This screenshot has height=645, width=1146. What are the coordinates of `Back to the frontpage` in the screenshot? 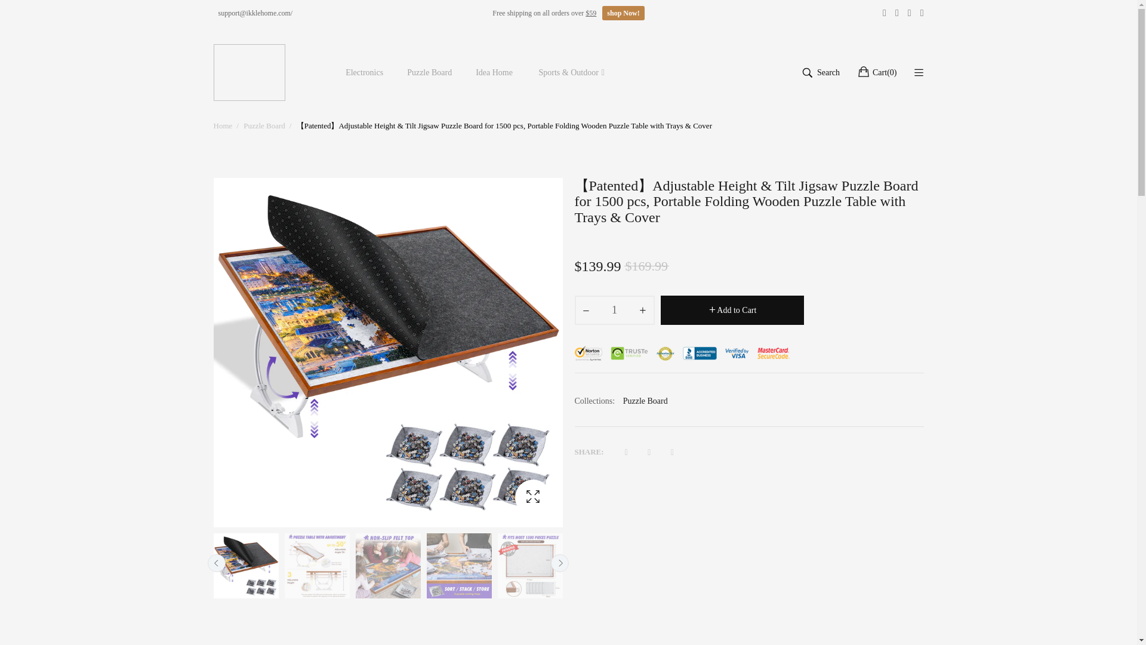 It's located at (223, 125).